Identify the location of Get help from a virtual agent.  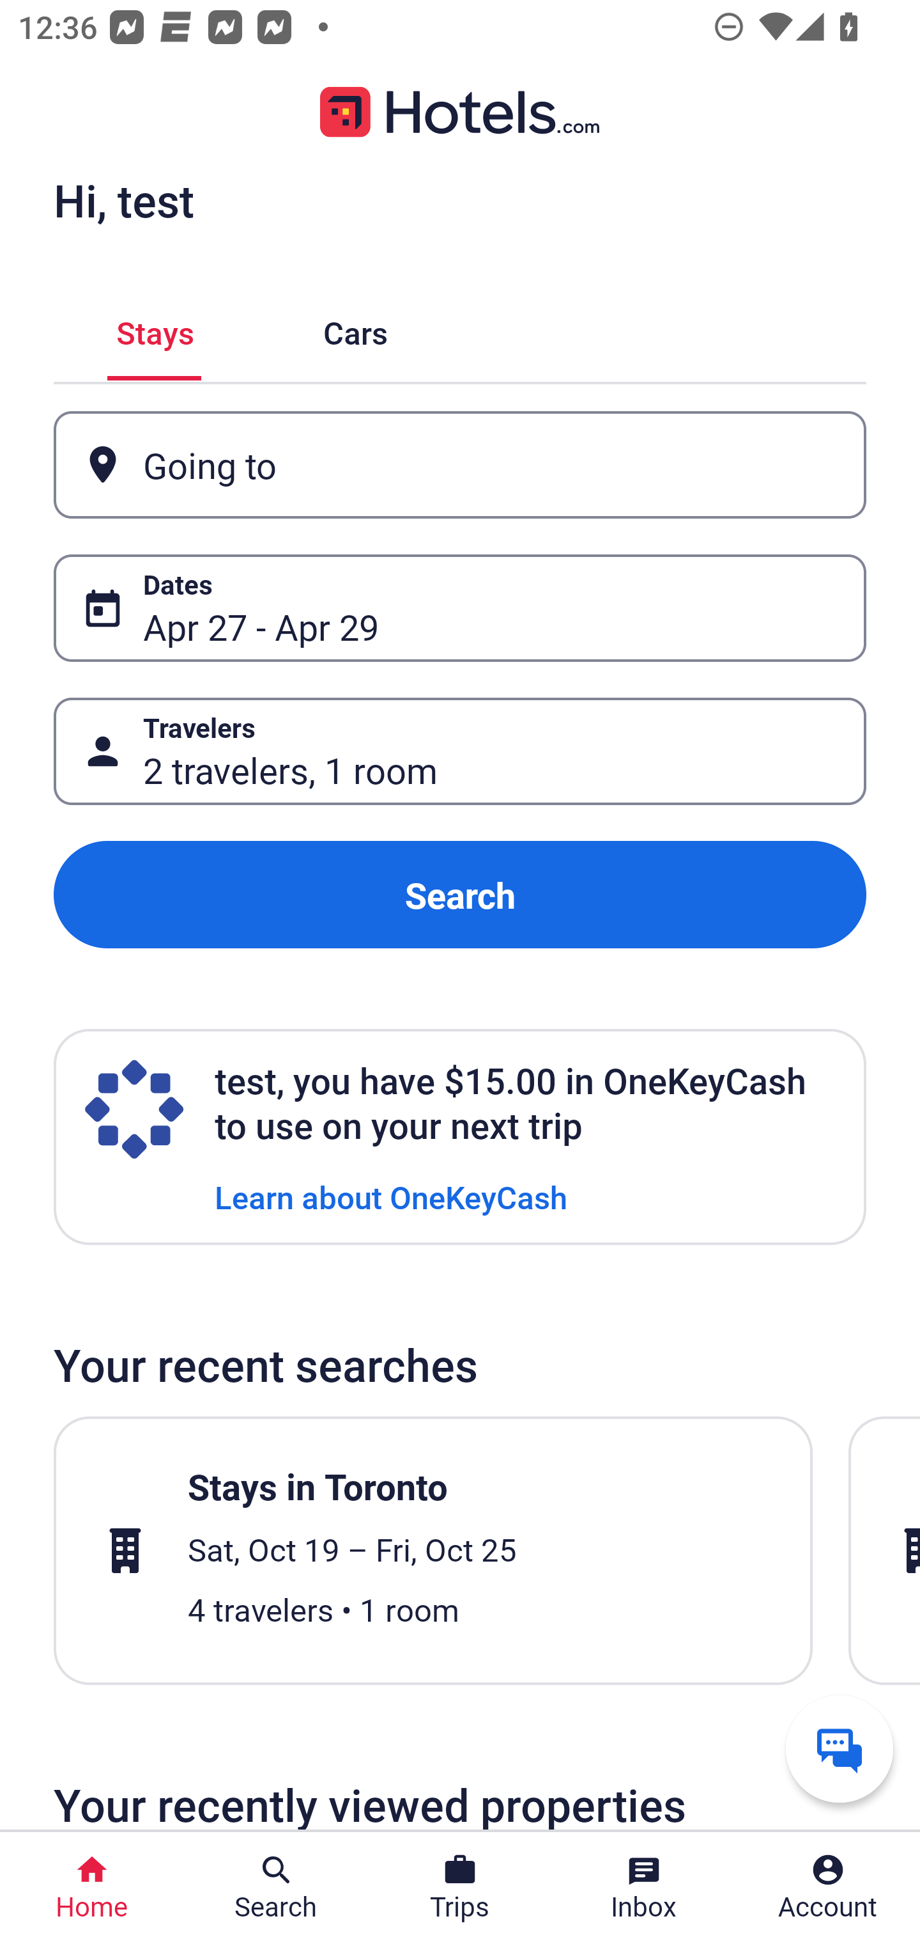
(839, 1748).